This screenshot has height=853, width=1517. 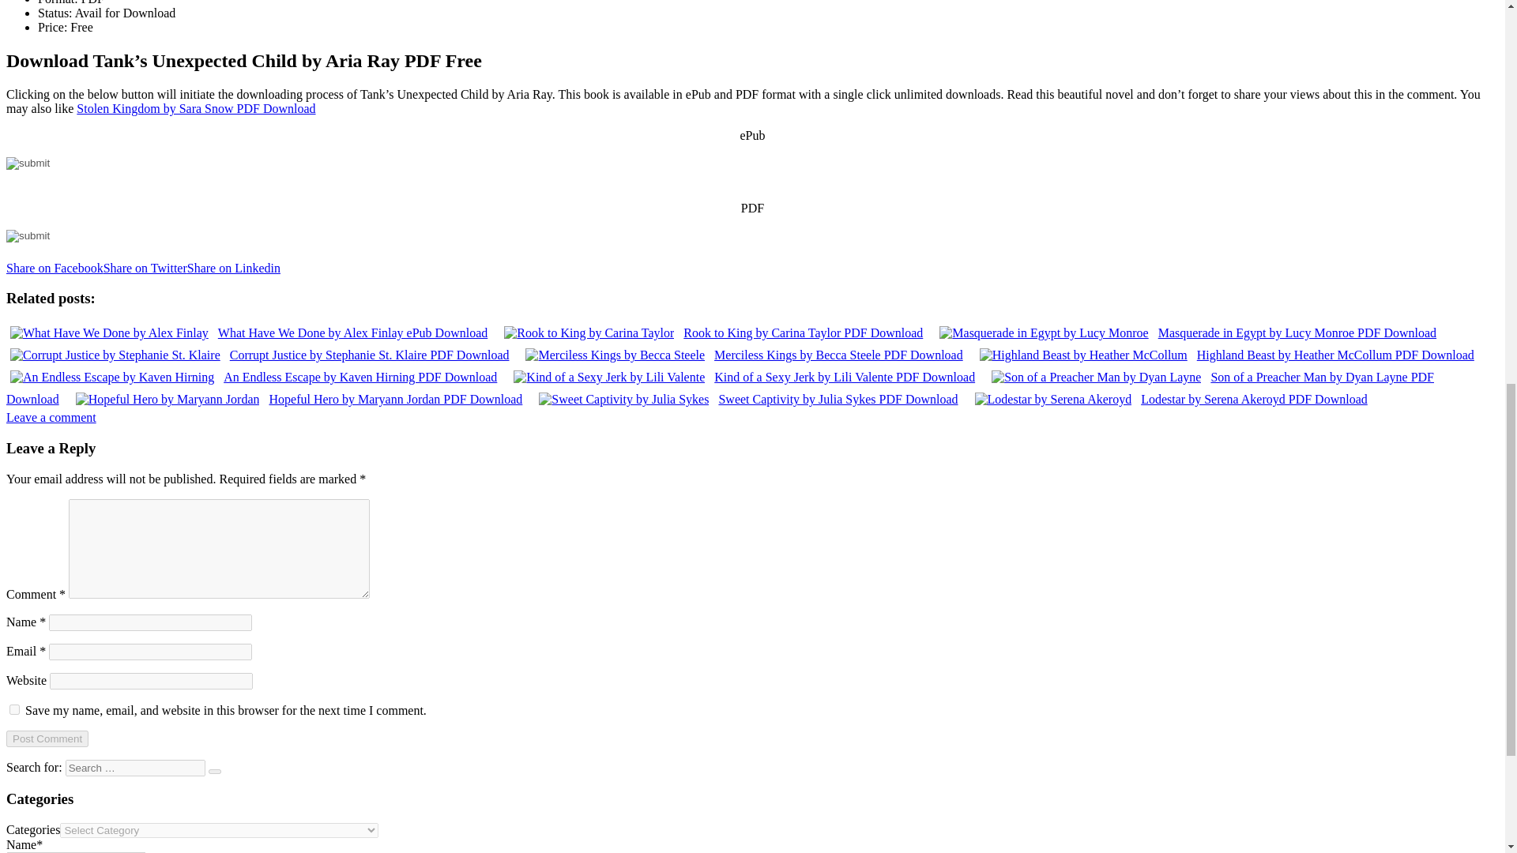 What do you see at coordinates (14, 709) in the screenshot?
I see `yes` at bounding box center [14, 709].